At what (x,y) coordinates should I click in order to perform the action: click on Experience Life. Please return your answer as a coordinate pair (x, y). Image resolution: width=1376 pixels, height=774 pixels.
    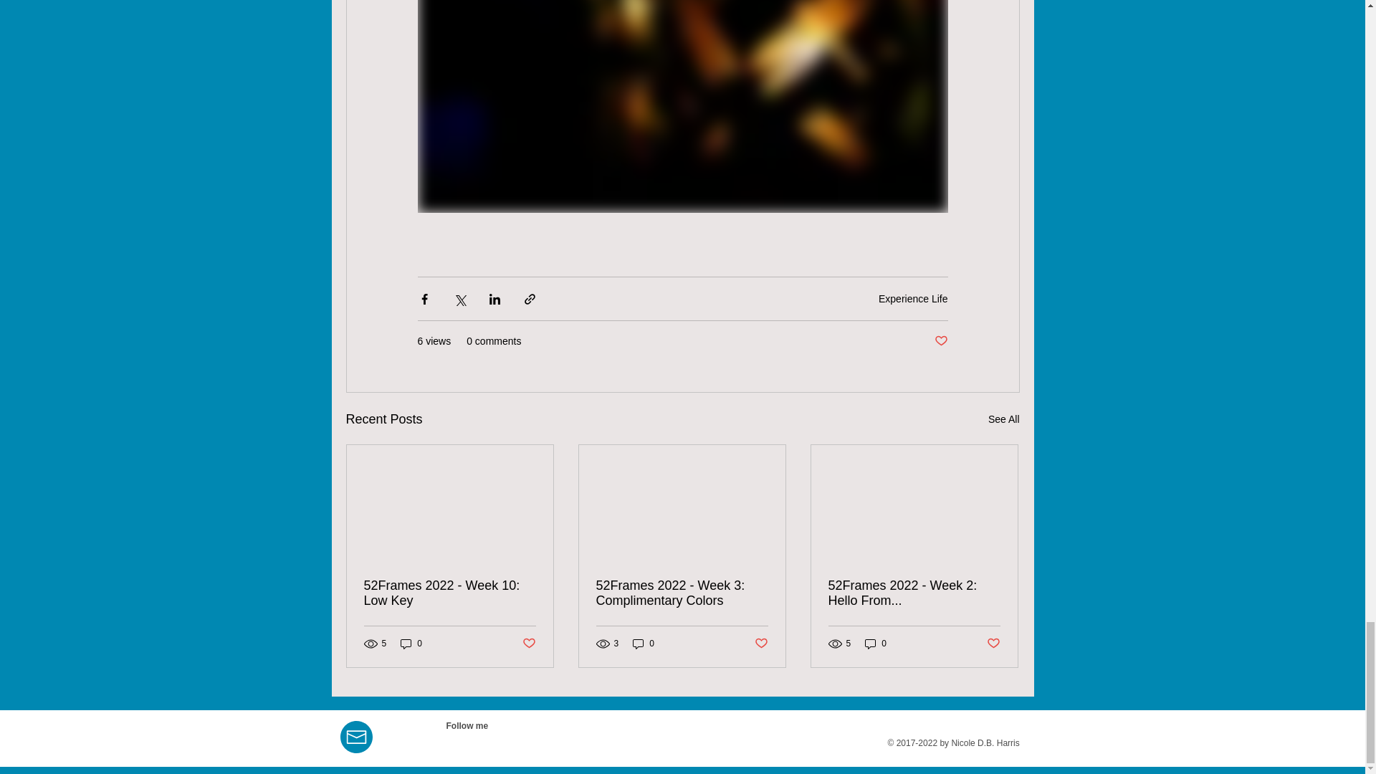
    Looking at the image, I should click on (913, 299).